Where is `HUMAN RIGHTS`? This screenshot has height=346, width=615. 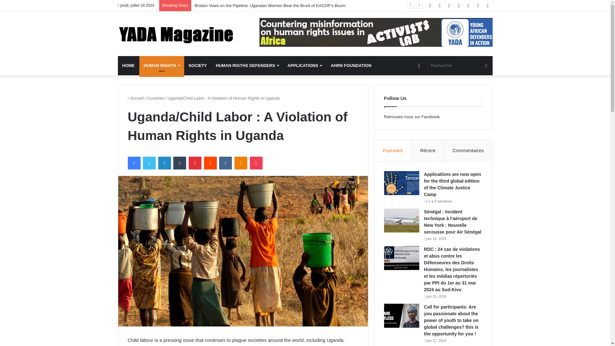
HUMAN RIGHTS is located at coordinates (161, 65).